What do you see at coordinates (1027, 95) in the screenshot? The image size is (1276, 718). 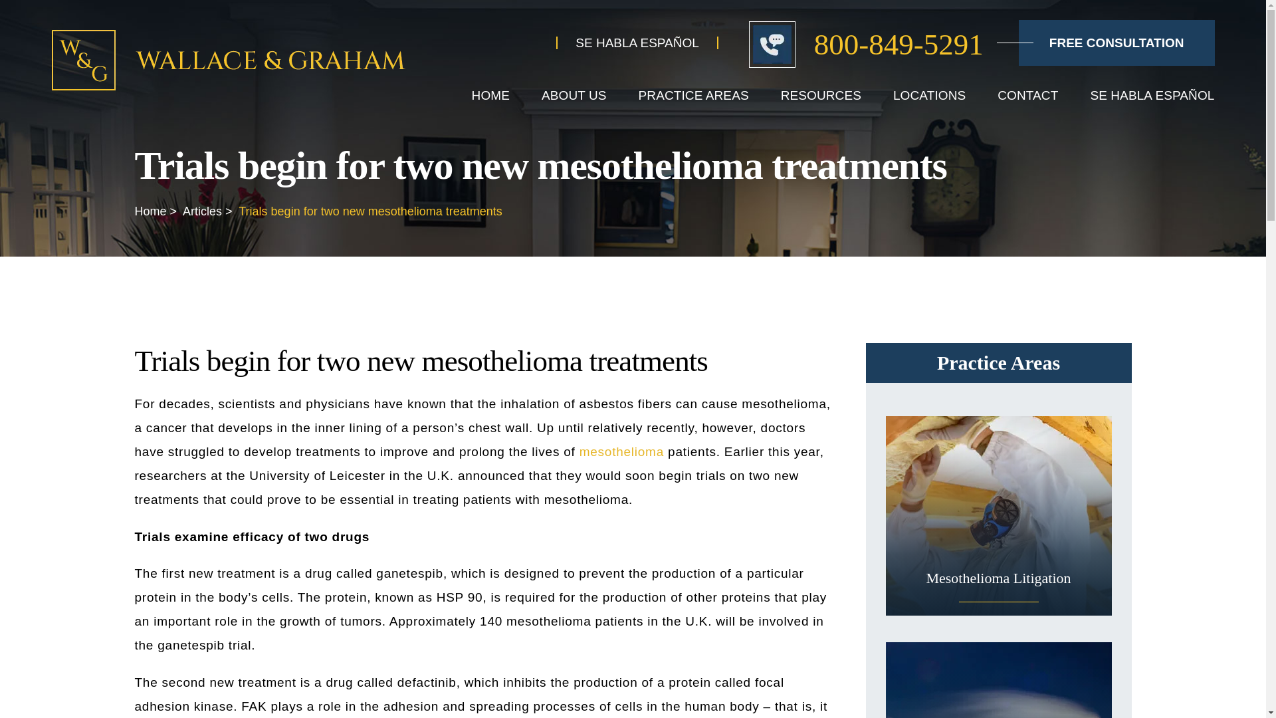 I see `CONTACT` at bounding box center [1027, 95].